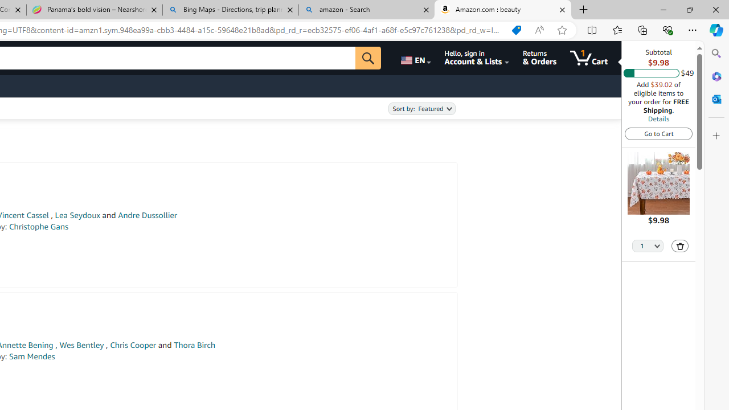 This screenshot has height=410, width=729. Describe the element at coordinates (648, 245) in the screenshot. I see `Quantity Selector` at that location.